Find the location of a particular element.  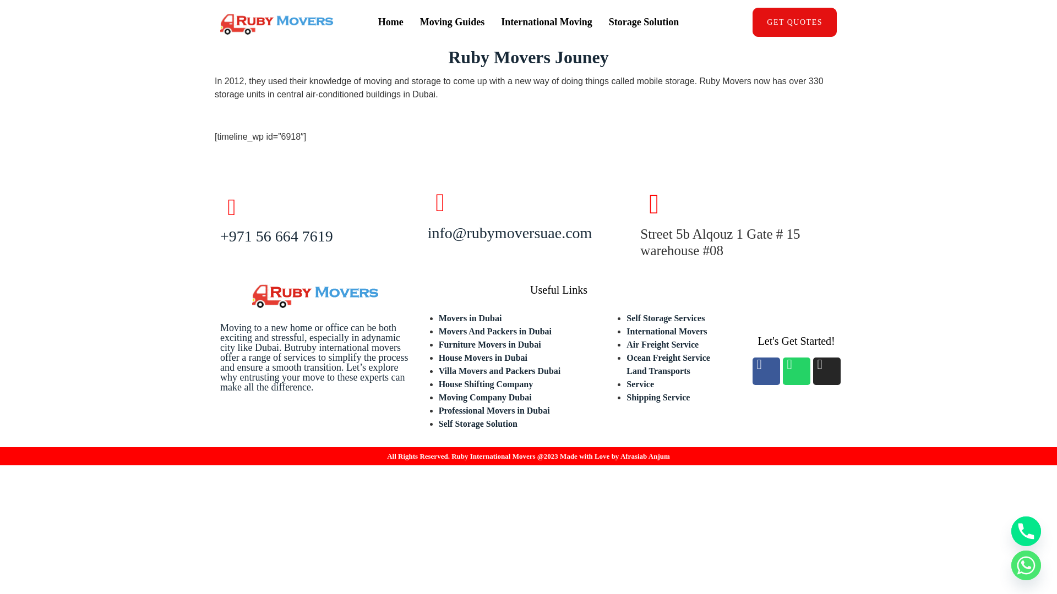

Self Storage Services is located at coordinates (666, 318).